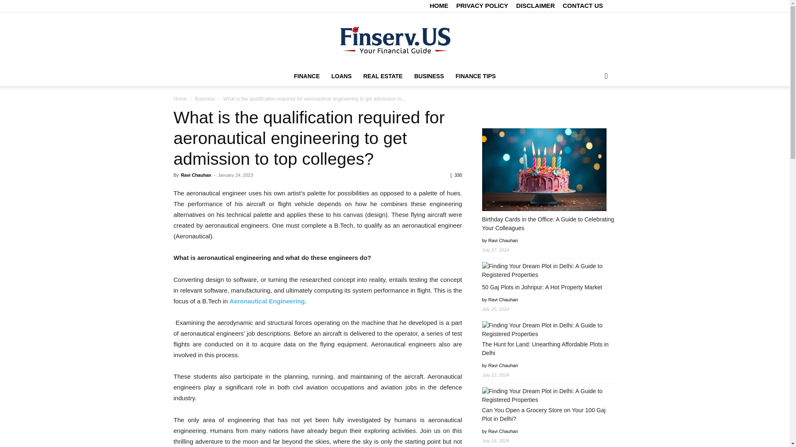 The image size is (796, 447). I want to click on Ravi Chauhan, so click(196, 175).